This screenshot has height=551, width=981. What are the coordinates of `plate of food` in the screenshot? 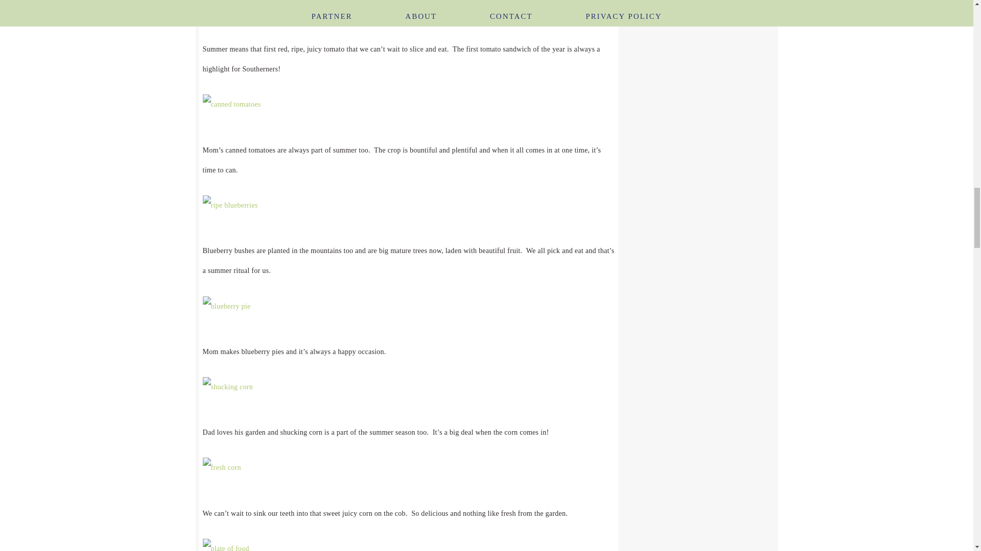 It's located at (225, 545).